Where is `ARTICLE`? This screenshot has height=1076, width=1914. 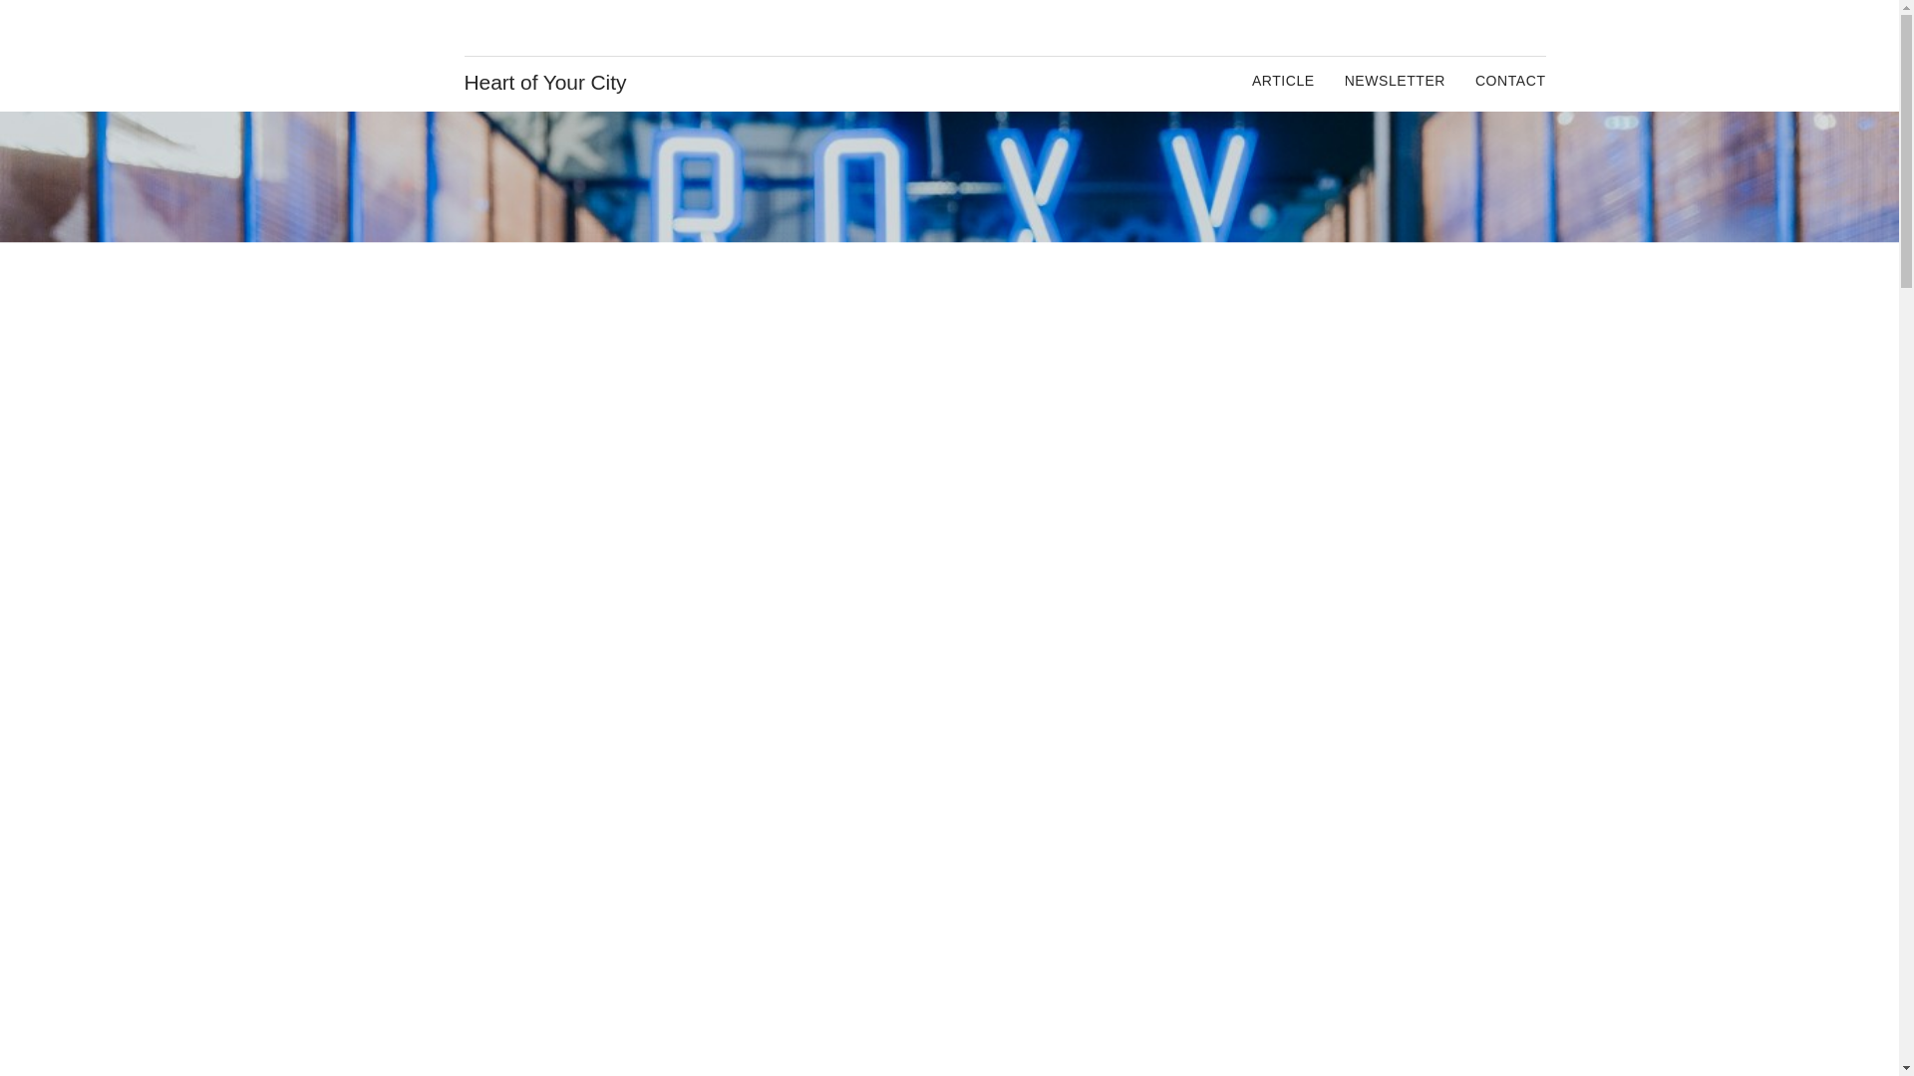
ARTICLE is located at coordinates (1283, 80).